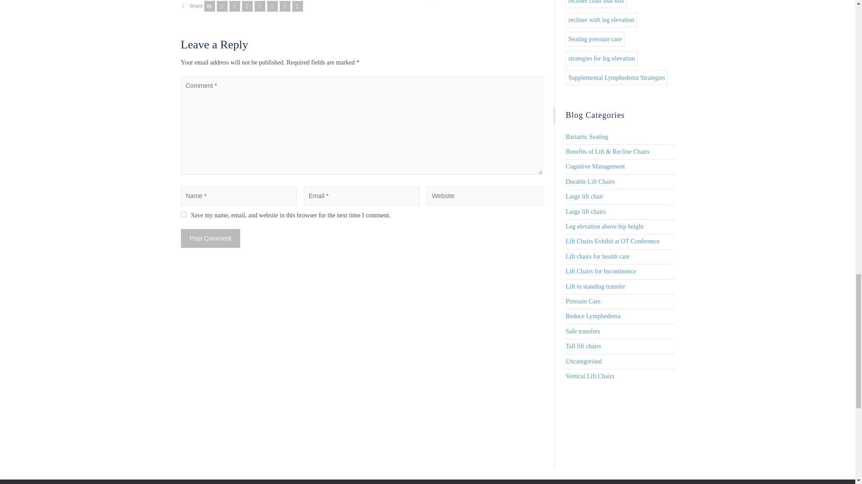  I want to click on Post Comment, so click(210, 238).